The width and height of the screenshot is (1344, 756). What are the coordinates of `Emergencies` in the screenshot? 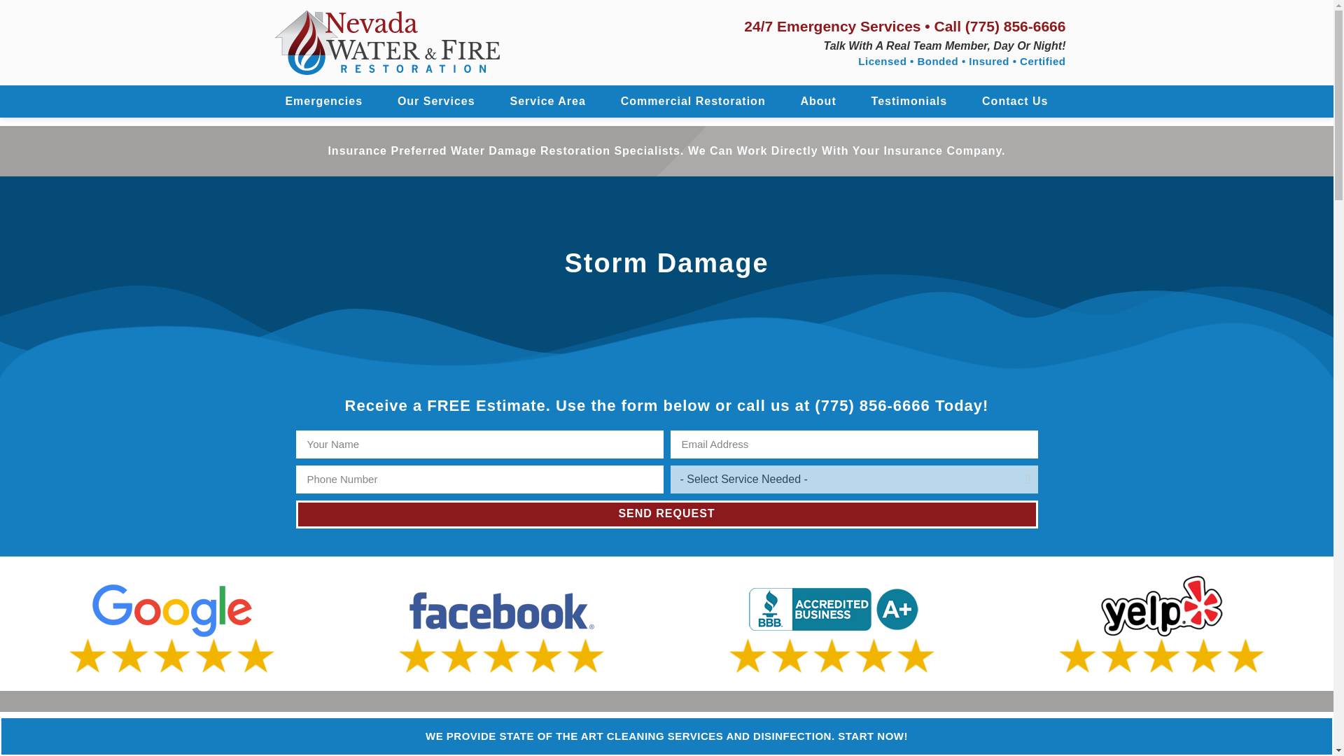 It's located at (323, 101).